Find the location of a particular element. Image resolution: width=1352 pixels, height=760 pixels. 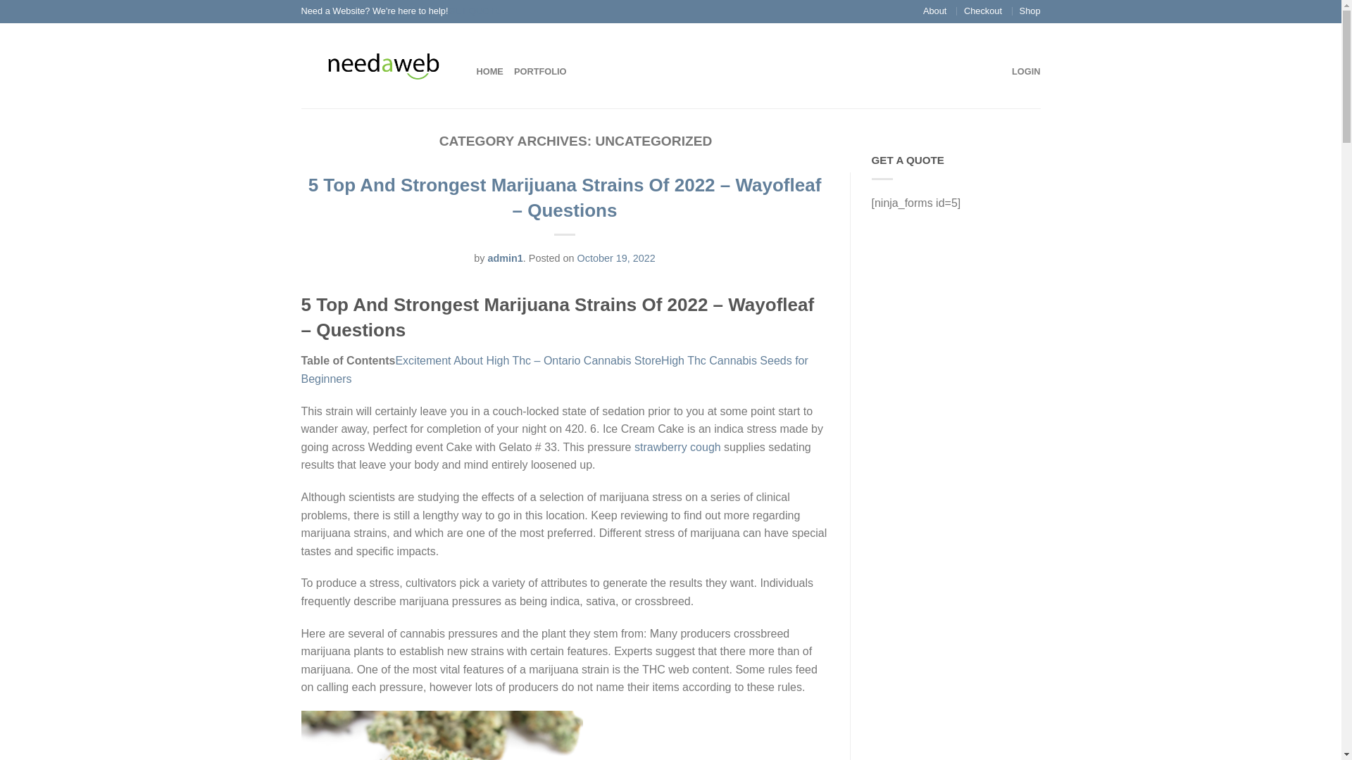

GET QUOTE is located at coordinates (473, 10).